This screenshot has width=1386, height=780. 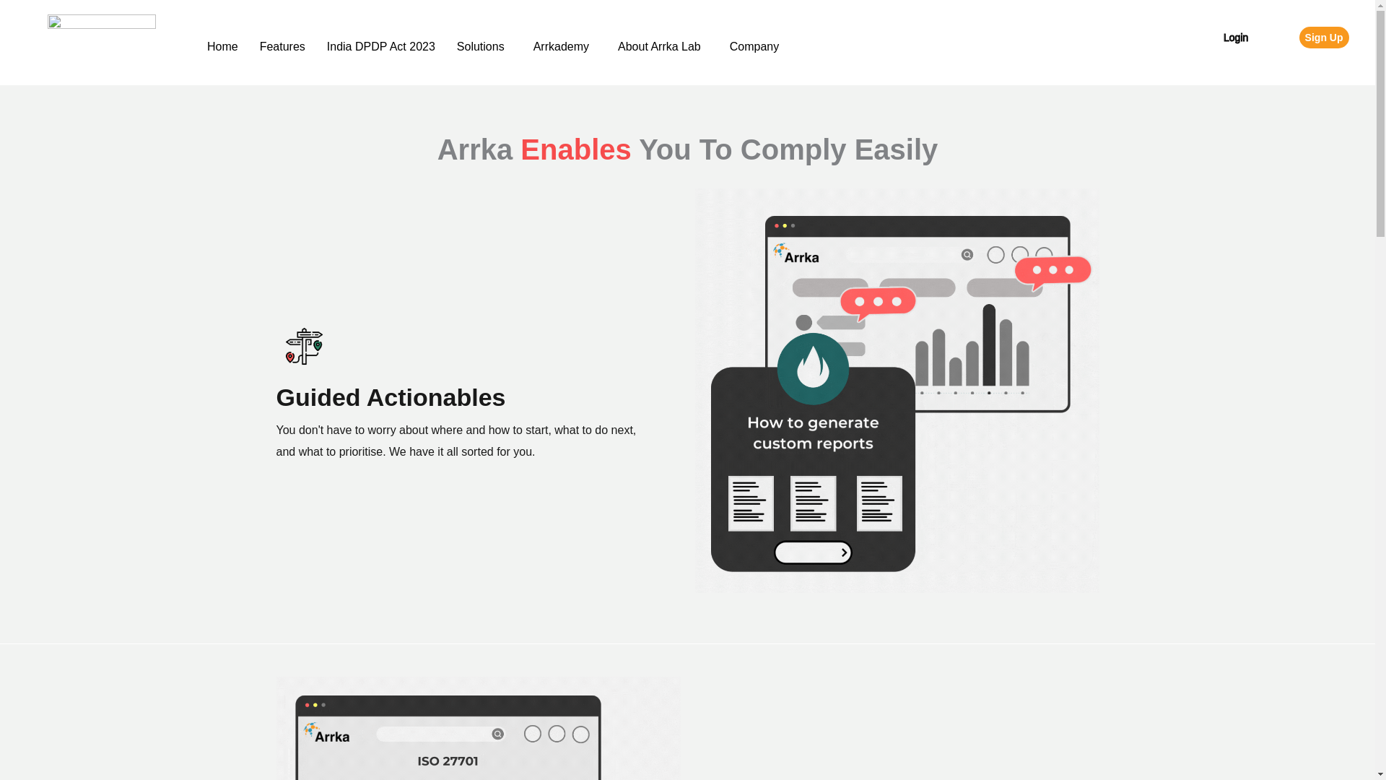 What do you see at coordinates (484, 46) in the screenshot?
I see `Solutions` at bounding box center [484, 46].